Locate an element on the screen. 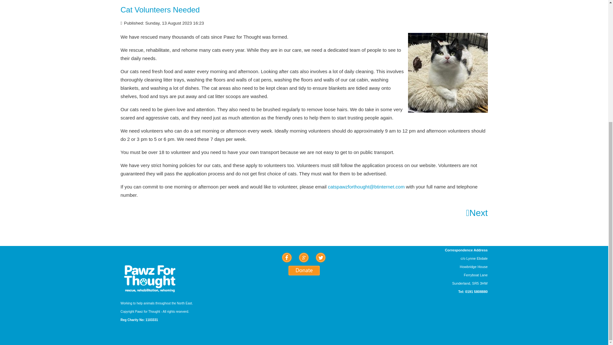  Cat Volunteers Needed is located at coordinates (160, 10).